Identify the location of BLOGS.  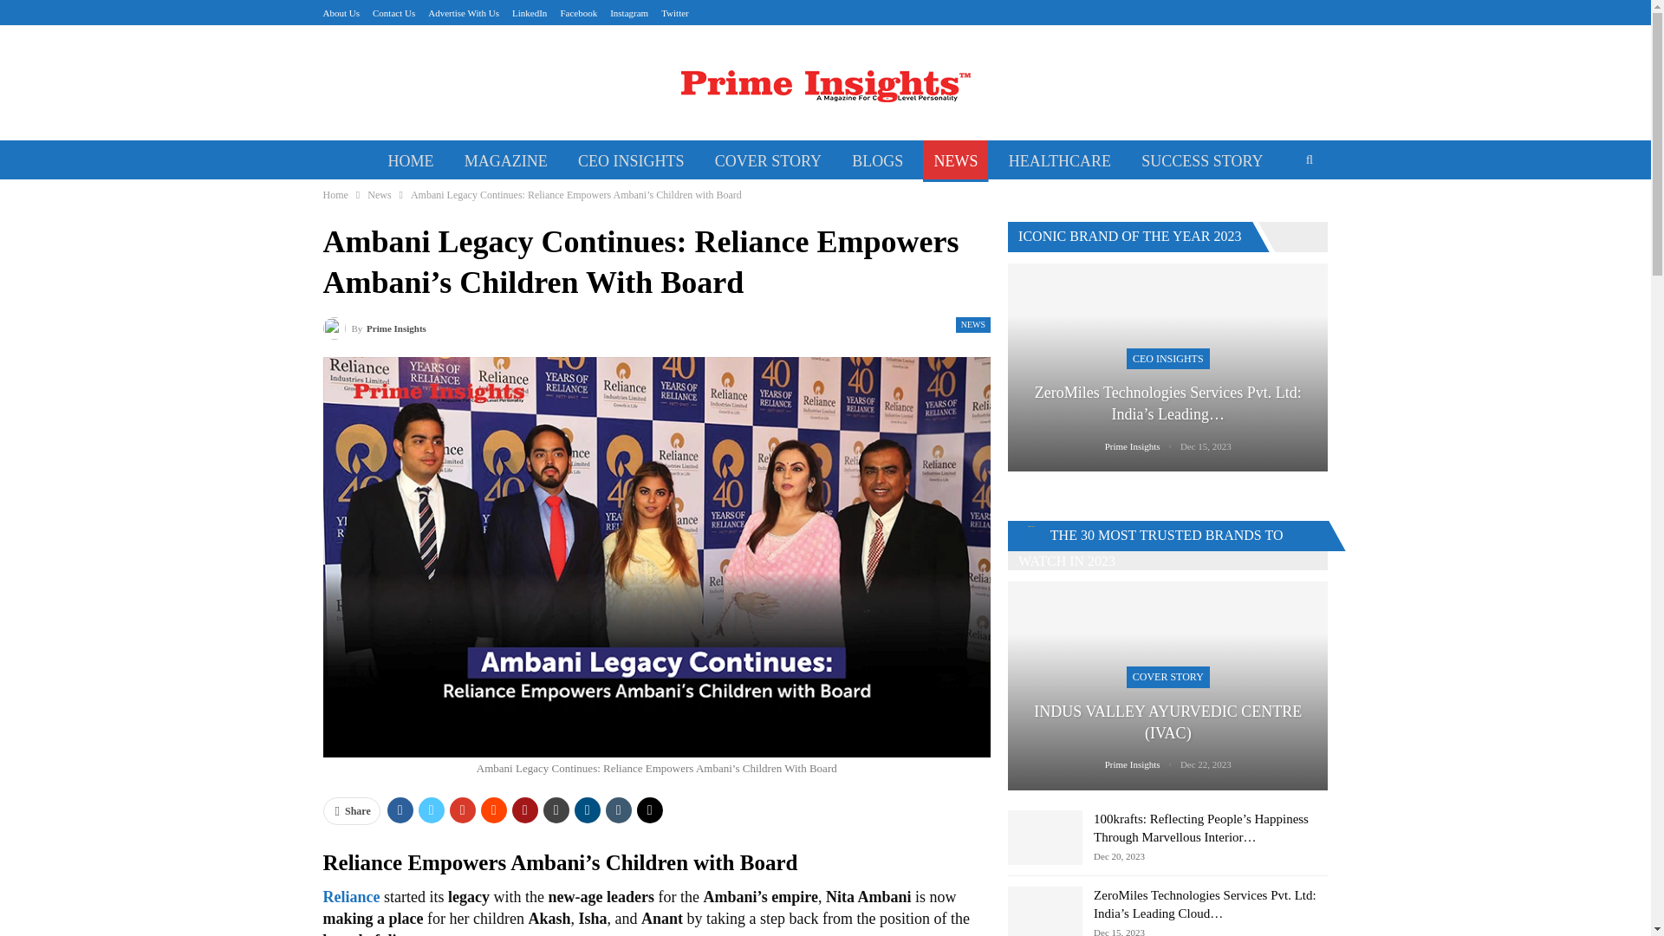
(877, 161).